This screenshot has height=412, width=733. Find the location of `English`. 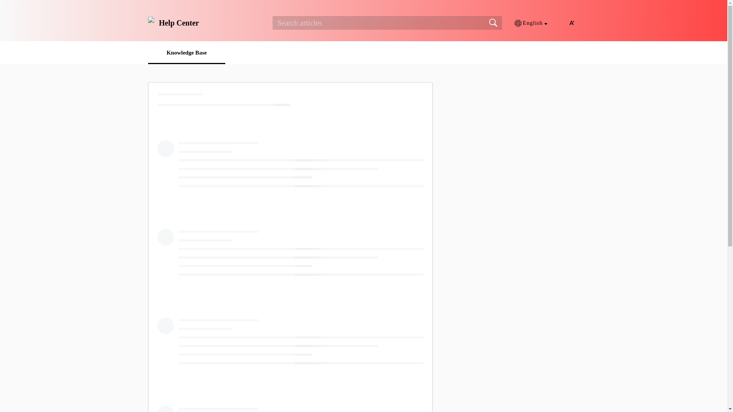

English is located at coordinates (531, 23).